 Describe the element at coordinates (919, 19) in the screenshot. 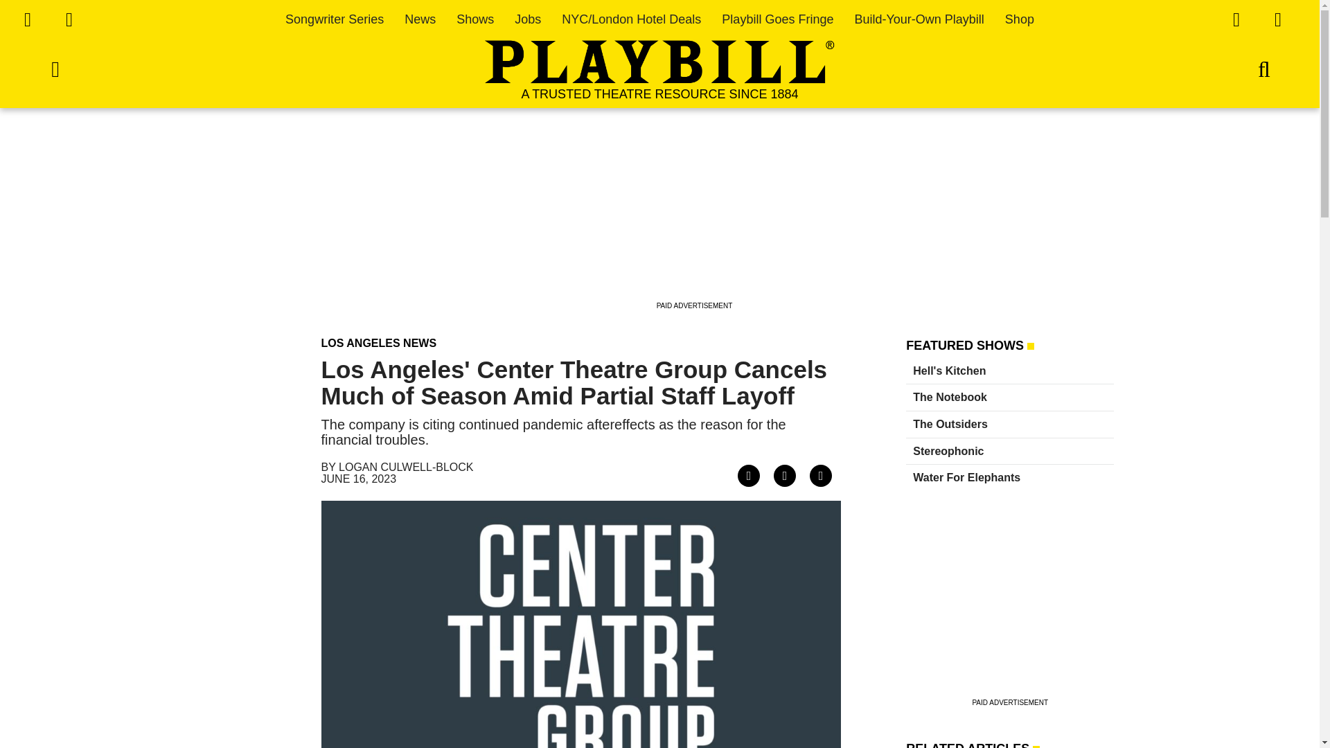

I see `Build-Your-Own Playbill` at that location.